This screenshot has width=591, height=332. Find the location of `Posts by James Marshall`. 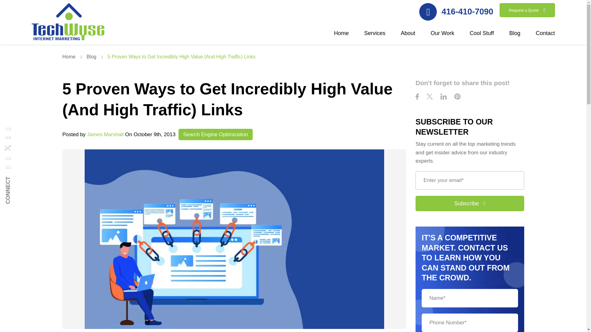

Posts by James Marshall is located at coordinates (105, 134).